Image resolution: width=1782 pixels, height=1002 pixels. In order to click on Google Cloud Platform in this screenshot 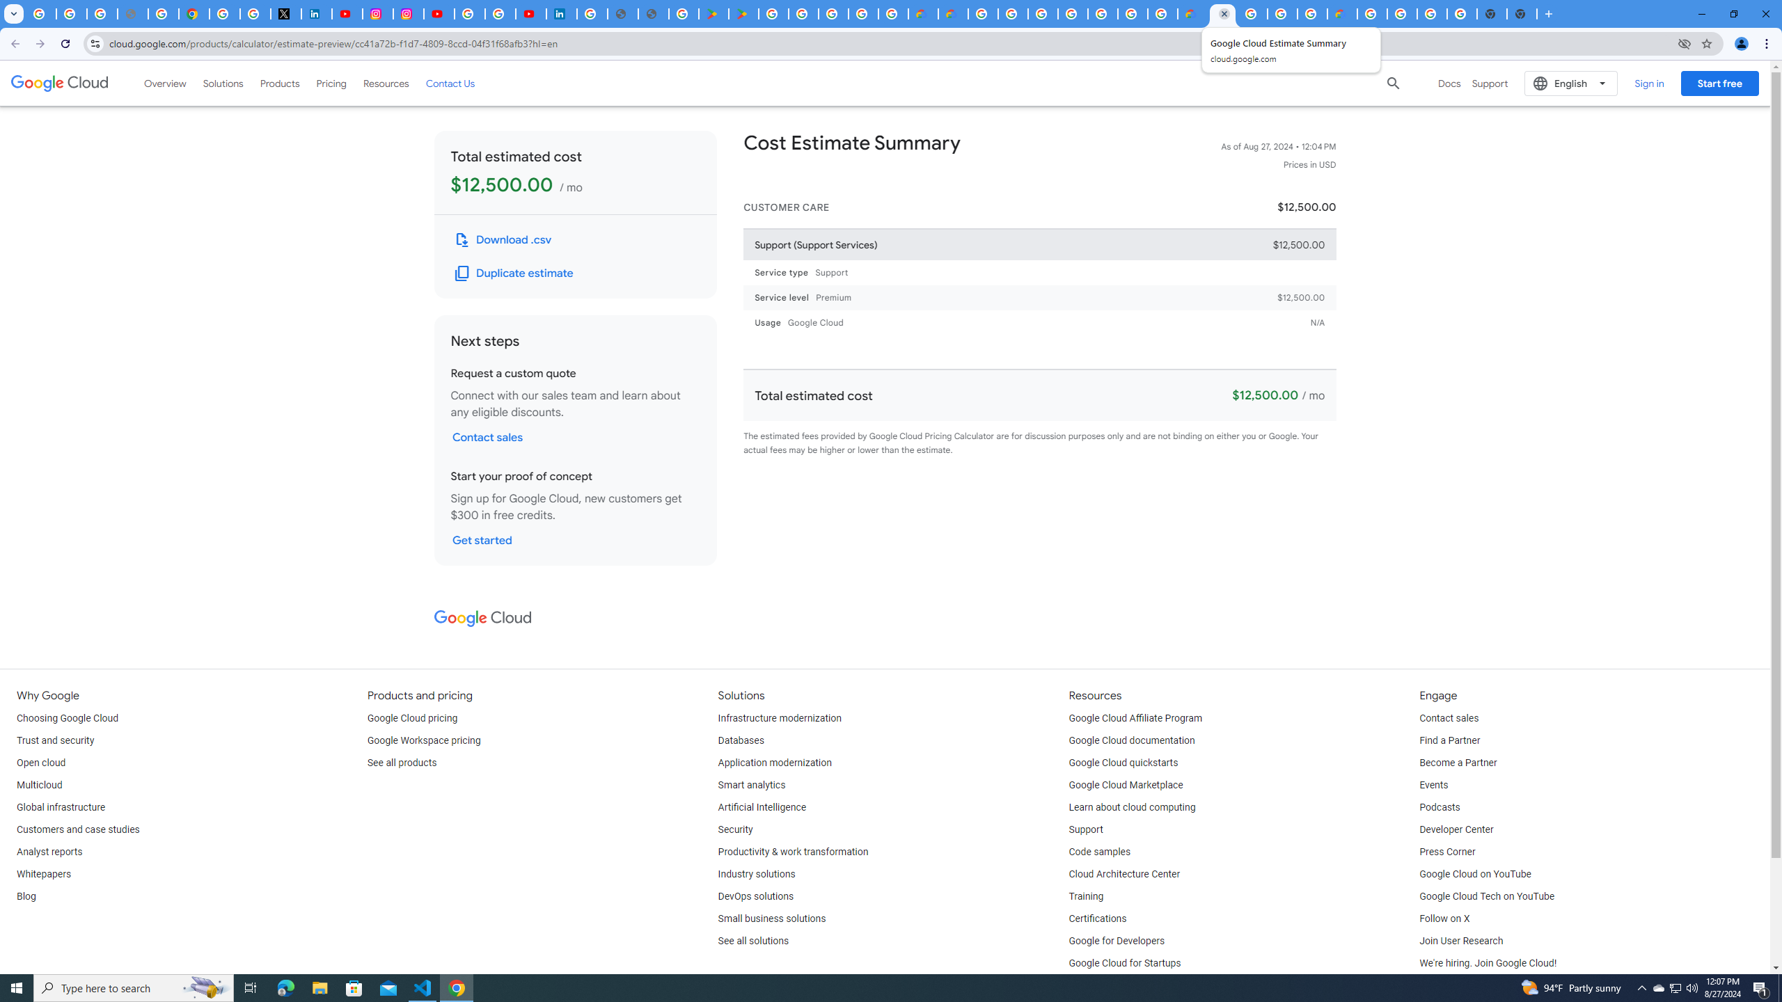, I will do `click(1371, 14)`.